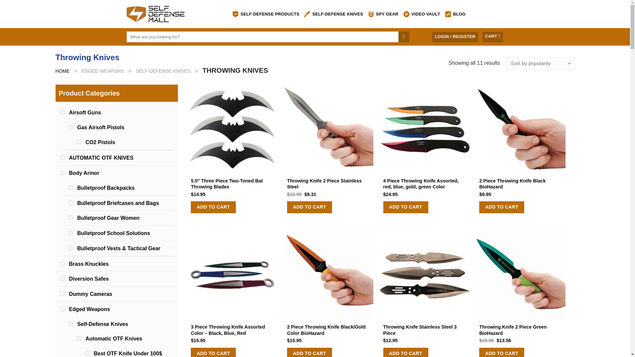 This screenshot has width=635, height=357. What do you see at coordinates (103, 71) in the screenshot?
I see `EDGED WEAPONS` at bounding box center [103, 71].